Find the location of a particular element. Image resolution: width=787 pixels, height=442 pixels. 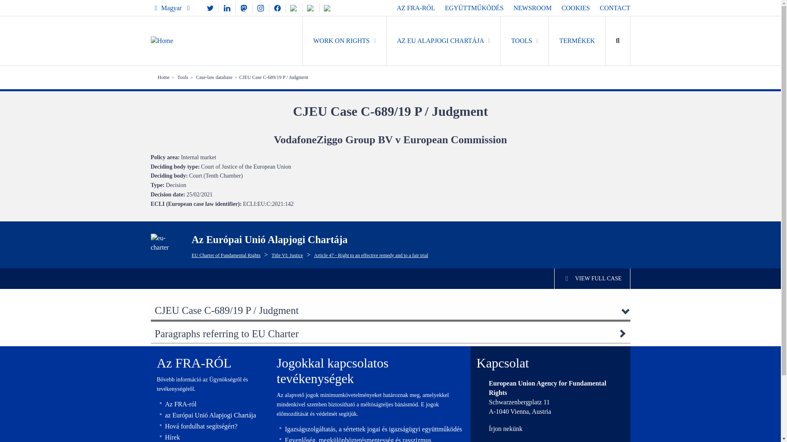

FRA's YouTube channel is located at coordinates (294, 7).